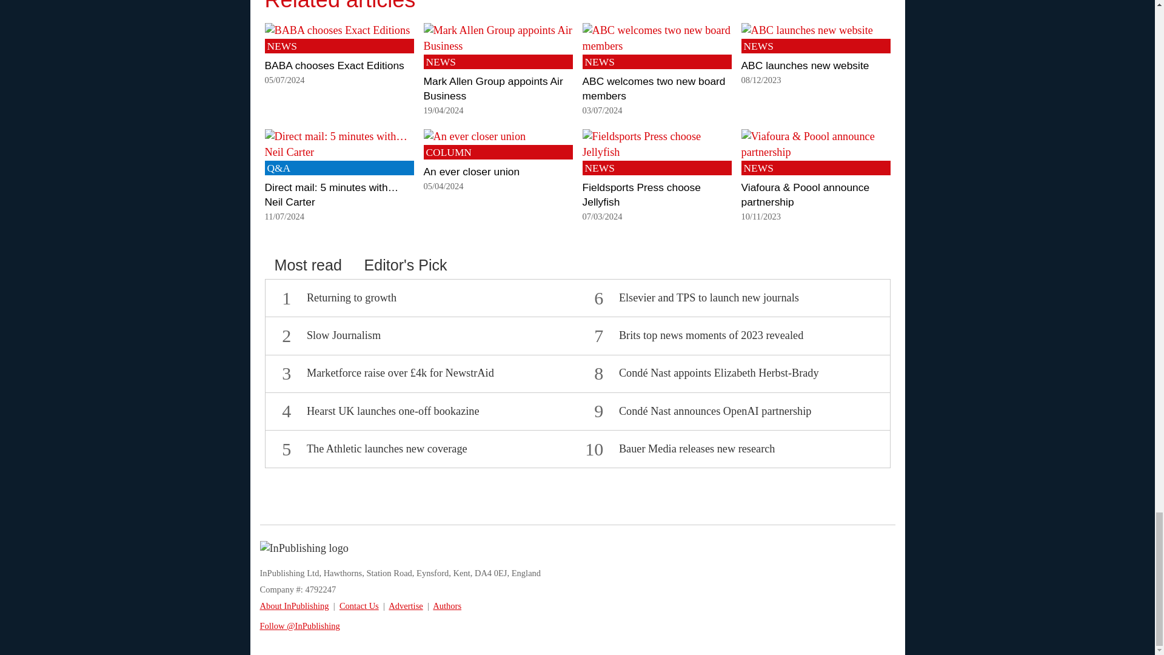  What do you see at coordinates (709, 297) in the screenshot?
I see `Elsevier and TPS to launch new journals` at bounding box center [709, 297].